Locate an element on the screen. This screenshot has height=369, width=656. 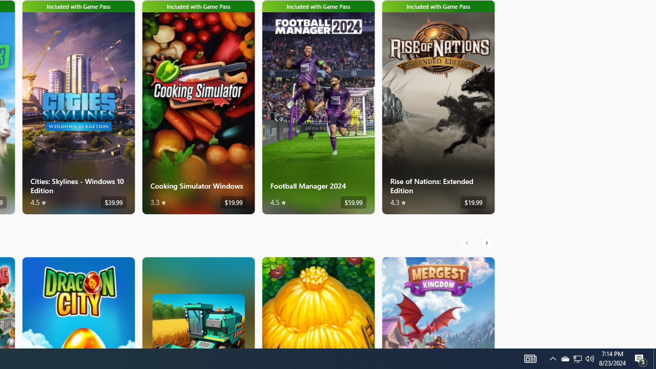
The Tribez. Average rating of 4.6 out of five stars. Free   is located at coordinates (318, 302).